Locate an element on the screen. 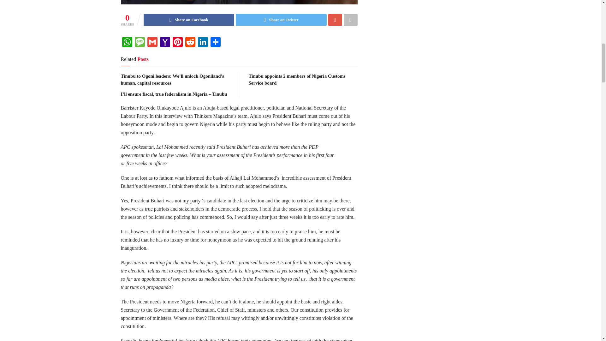 The height and width of the screenshot is (341, 606). WhatsApp is located at coordinates (127, 43).